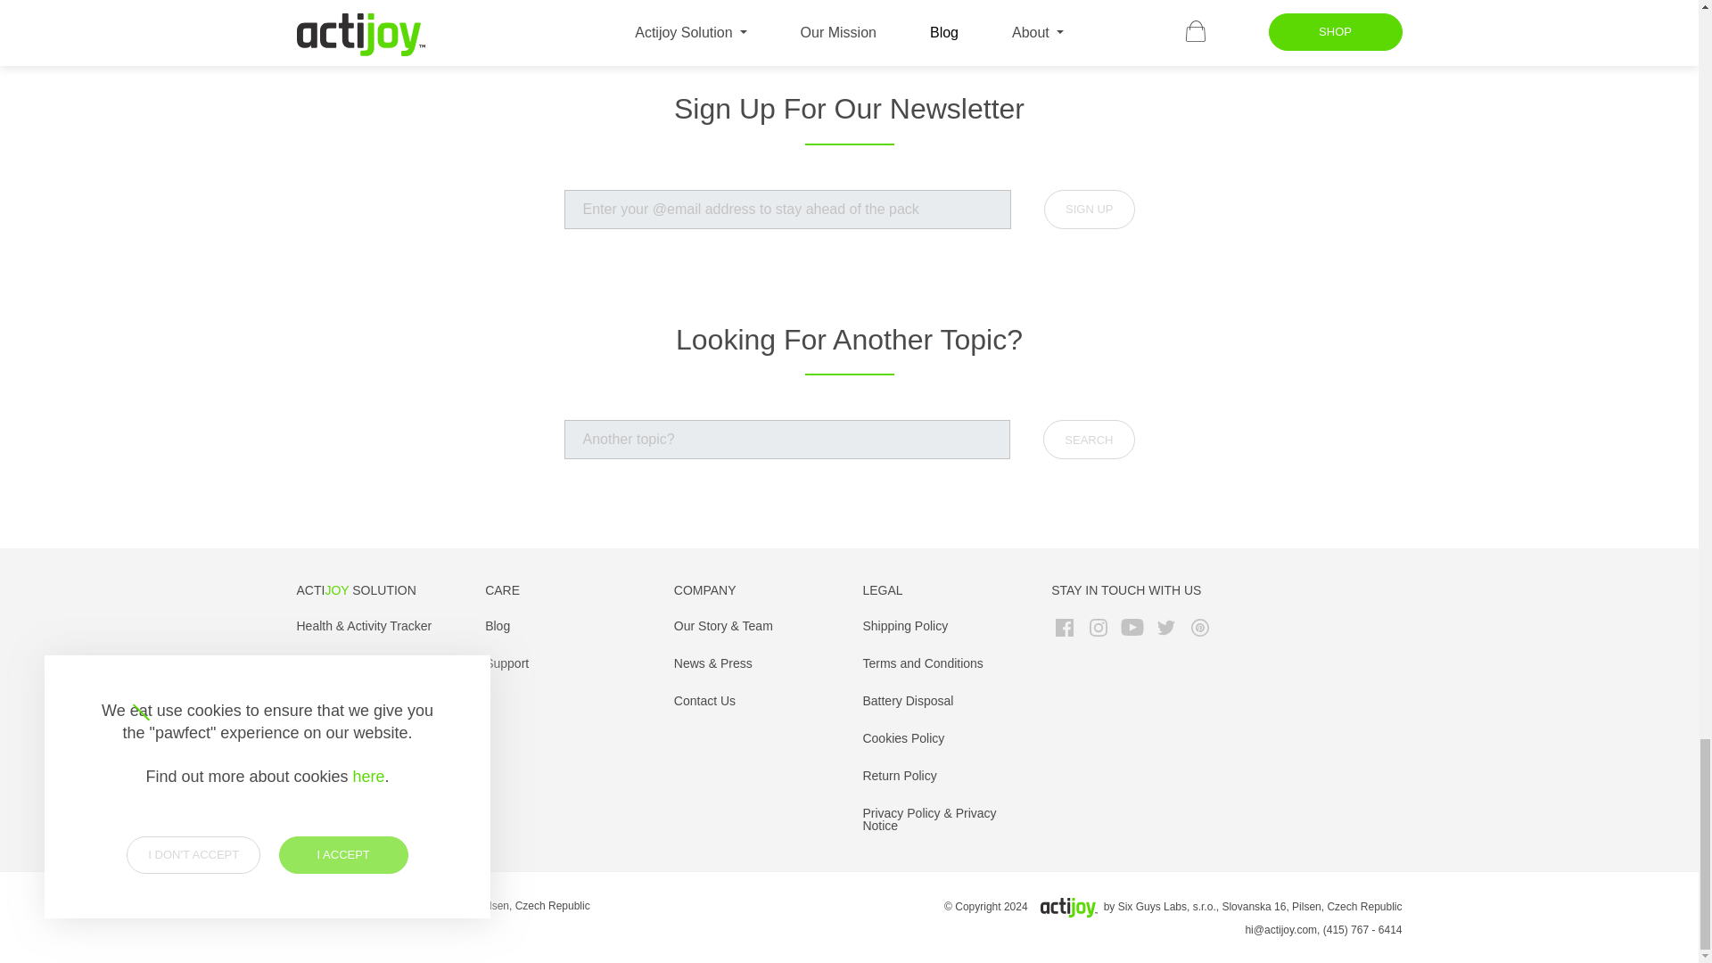  What do you see at coordinates (1089, 209) in the screenshot?
I see `SIGN UP` at bounding box center [1089, 209].